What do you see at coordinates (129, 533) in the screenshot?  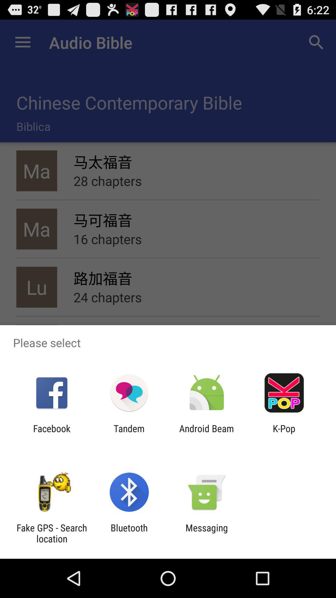 I see `press app to the left of the messaging item` at bounding box center [129, 533].